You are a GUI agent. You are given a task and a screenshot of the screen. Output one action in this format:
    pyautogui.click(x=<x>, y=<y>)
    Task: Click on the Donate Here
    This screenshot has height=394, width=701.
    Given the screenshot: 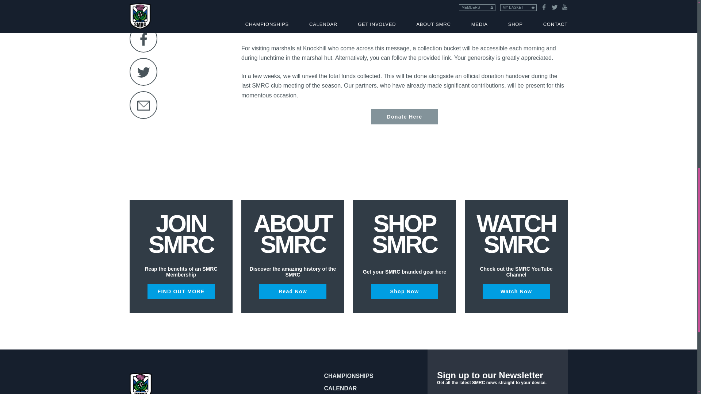 What is the action you would take?
    pyautogui.click(x=405, y=117)
    